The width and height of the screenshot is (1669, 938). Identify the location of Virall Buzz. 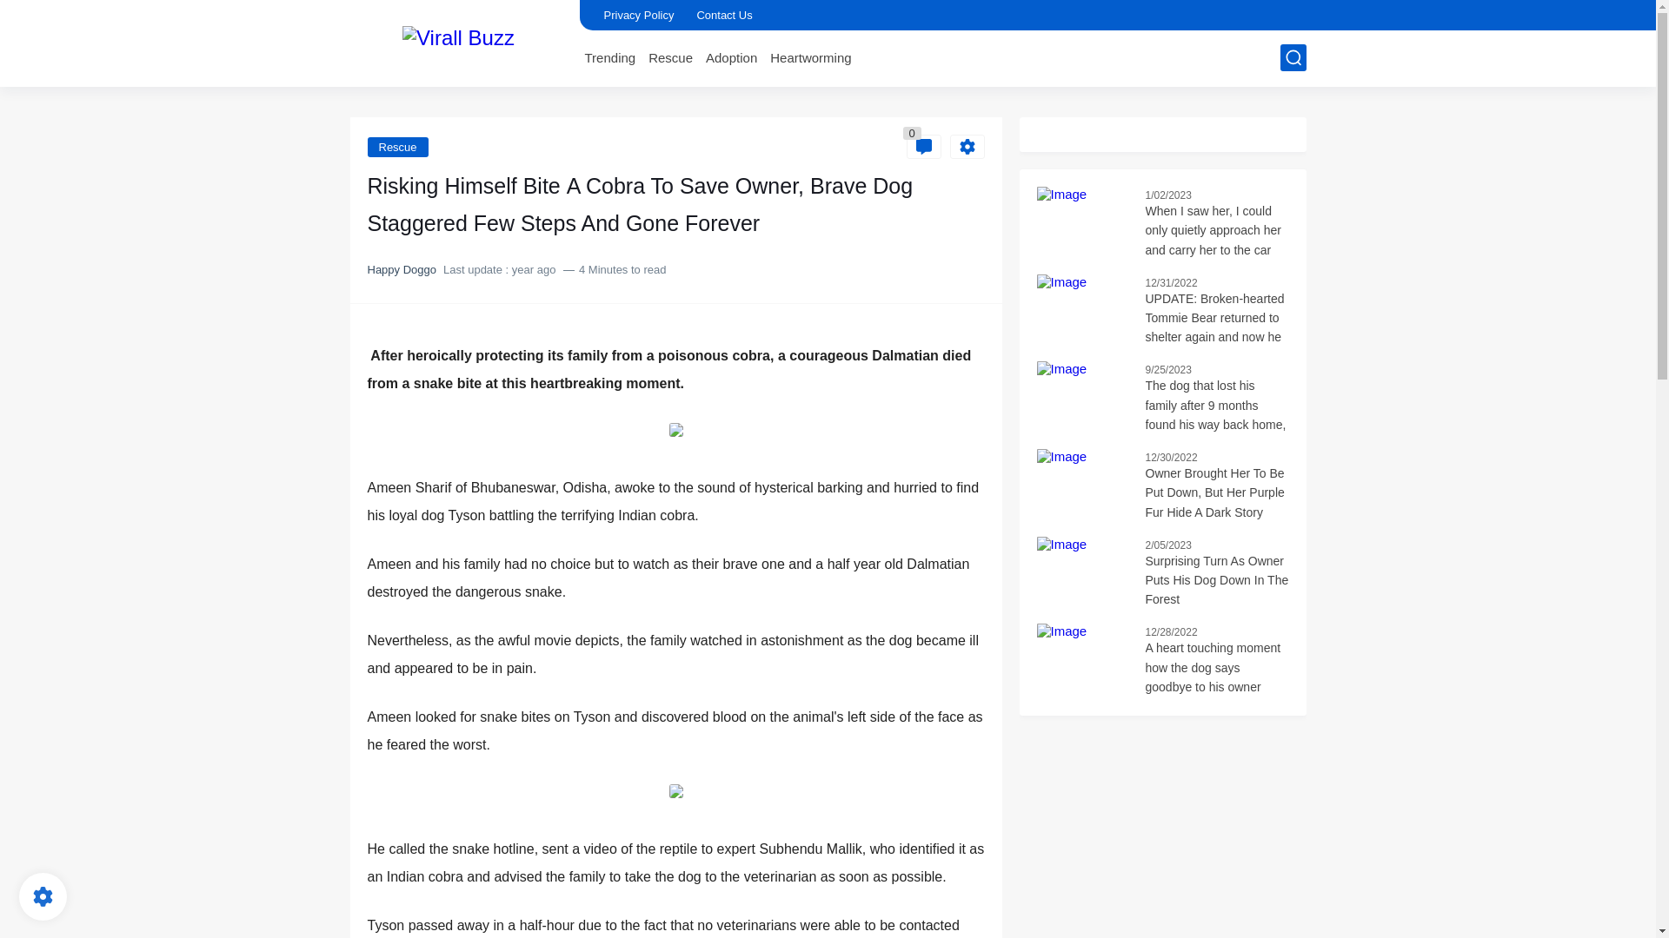
(457, 42).